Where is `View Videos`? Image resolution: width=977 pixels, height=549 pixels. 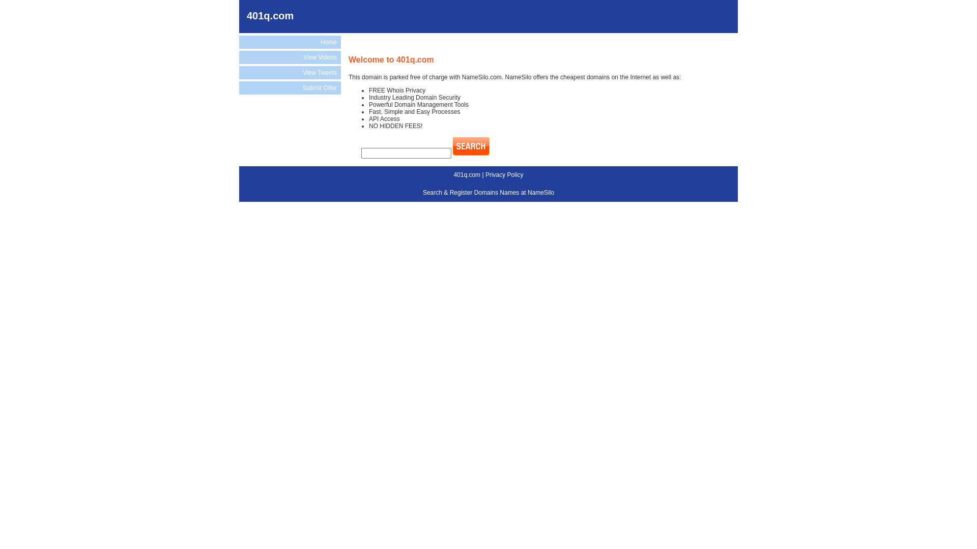 View Videos is located at coordinates (290, 57).